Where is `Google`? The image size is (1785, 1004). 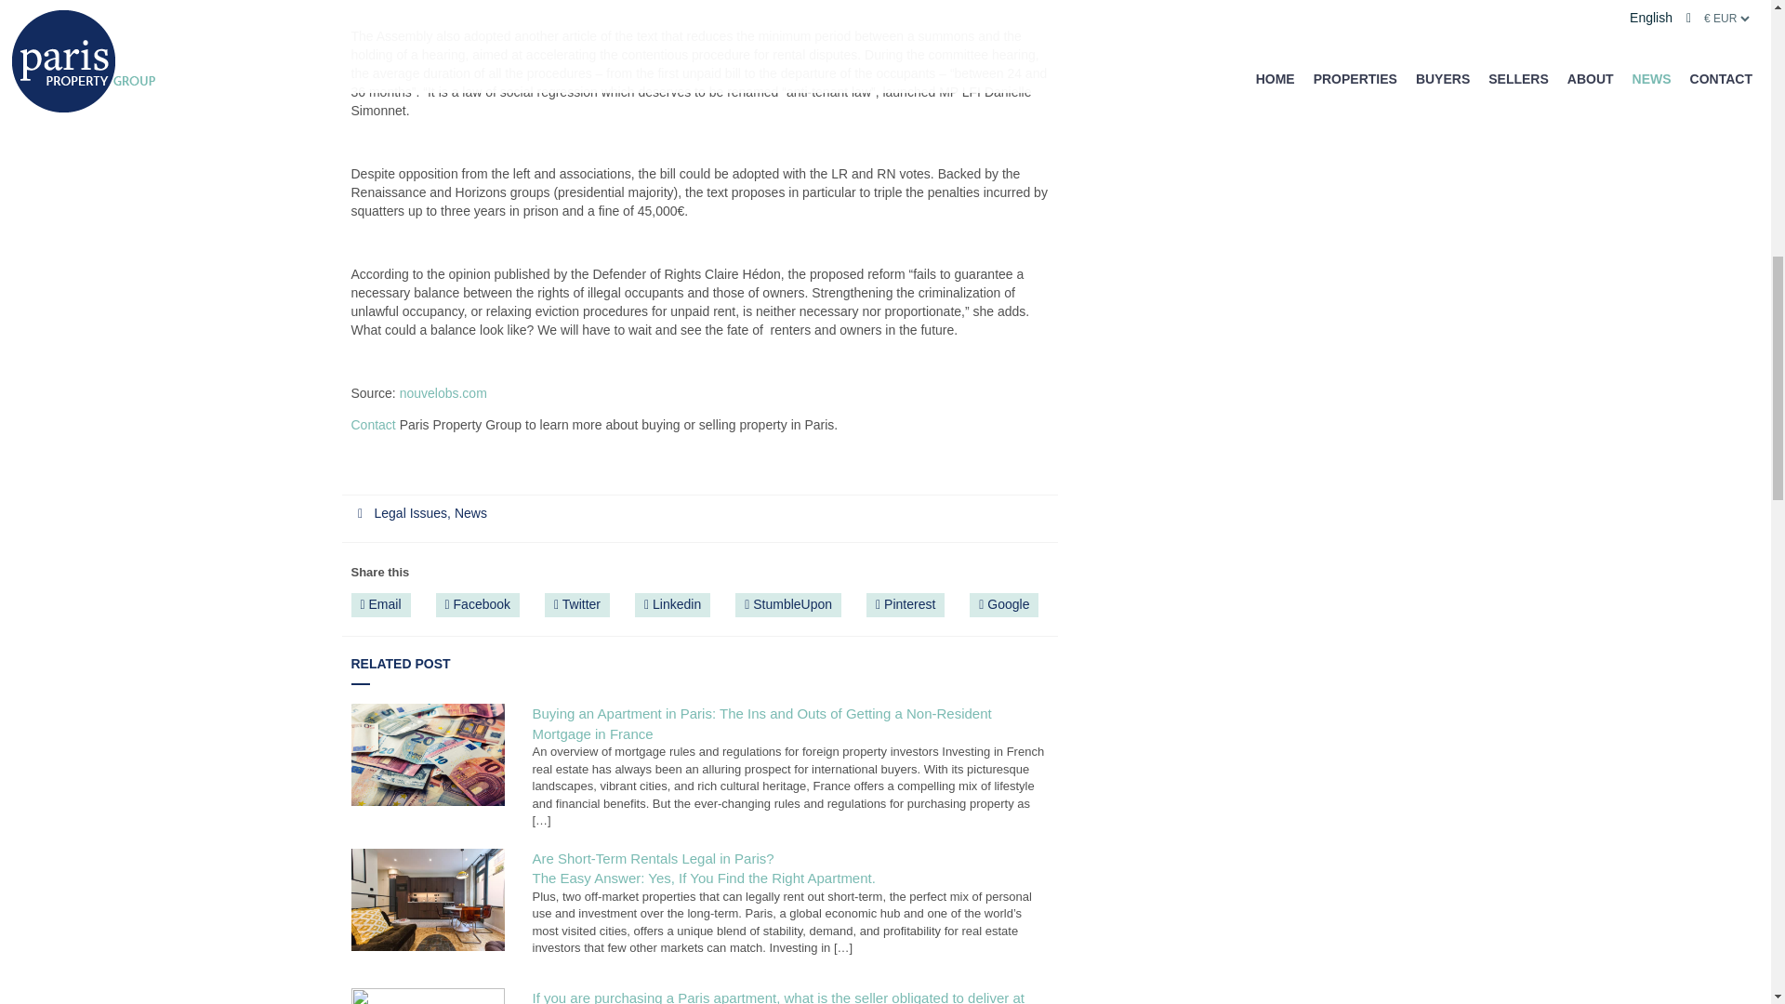
Google is located at coordinates (1004, 605).